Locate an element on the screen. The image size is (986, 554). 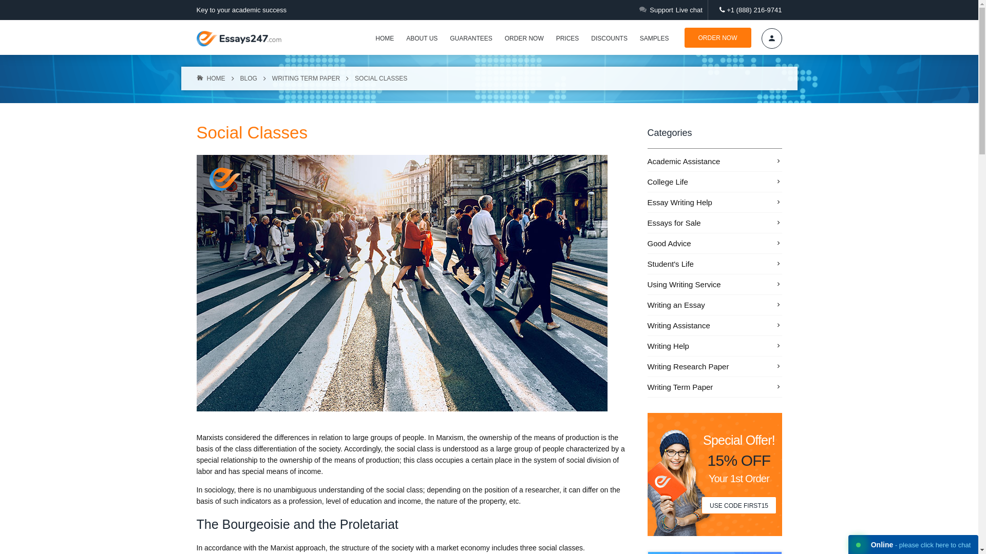
Essays247.com is located at coordinates (238, 38).